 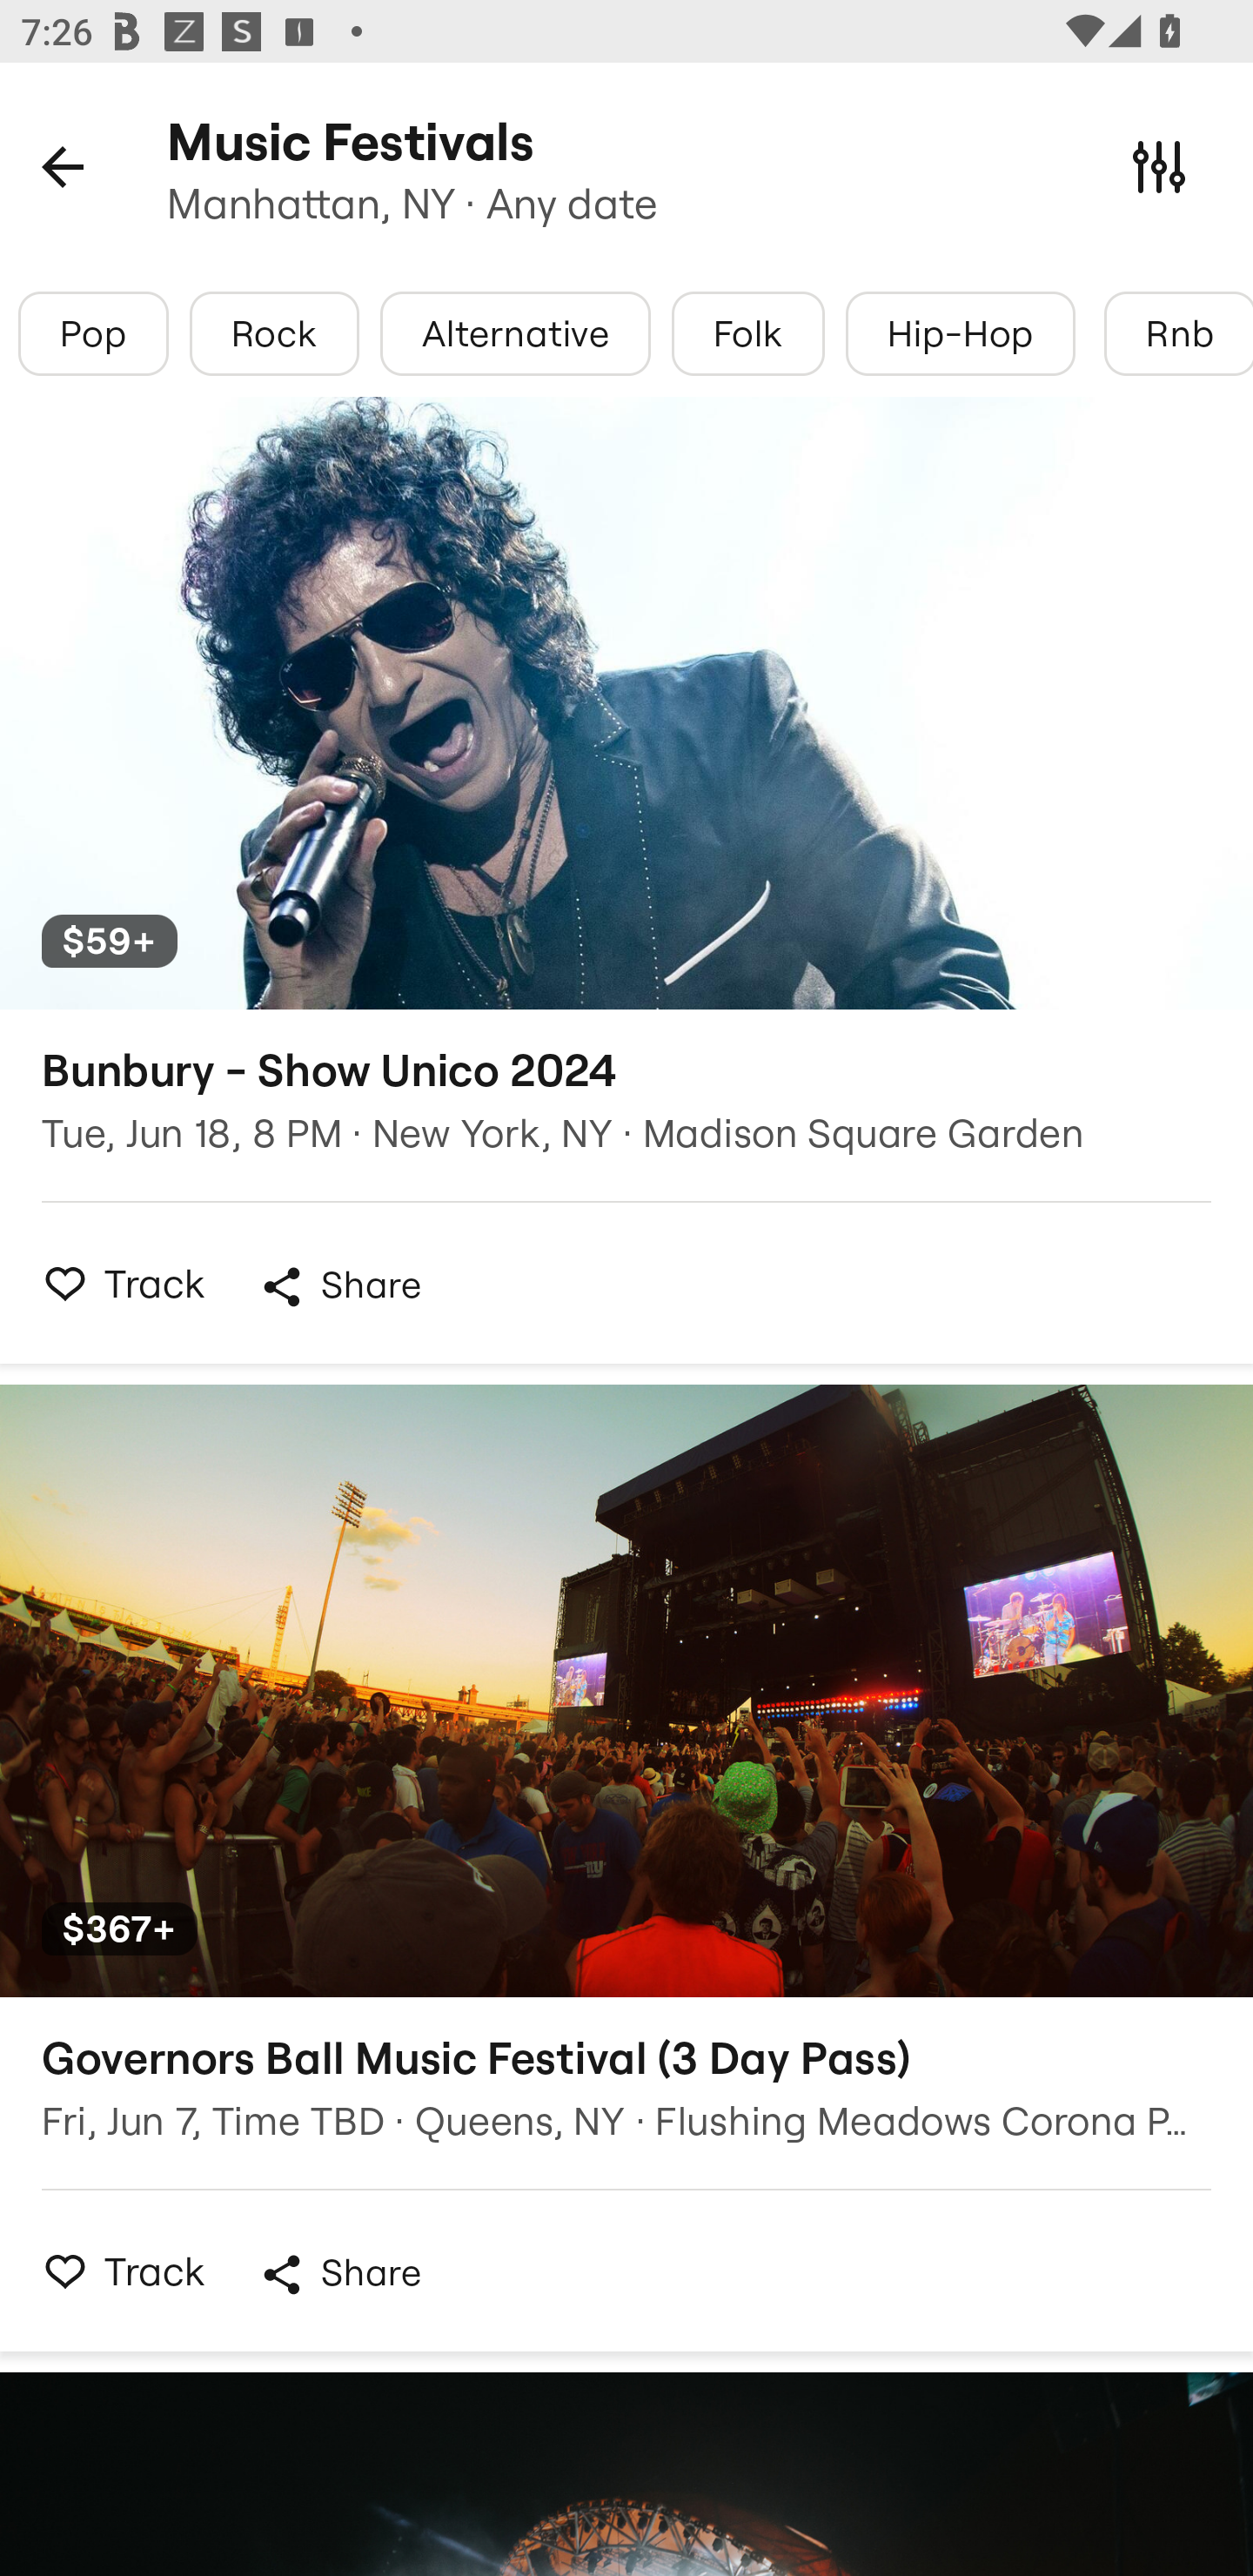 I want to click on Share, so click(x=339, y=2274).